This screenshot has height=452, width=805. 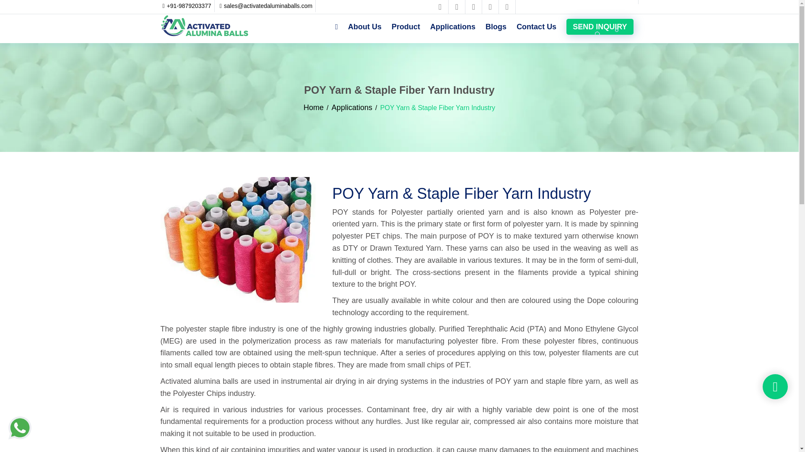 I want to click on Go to our Linkedin, so click(x=474, y=7).